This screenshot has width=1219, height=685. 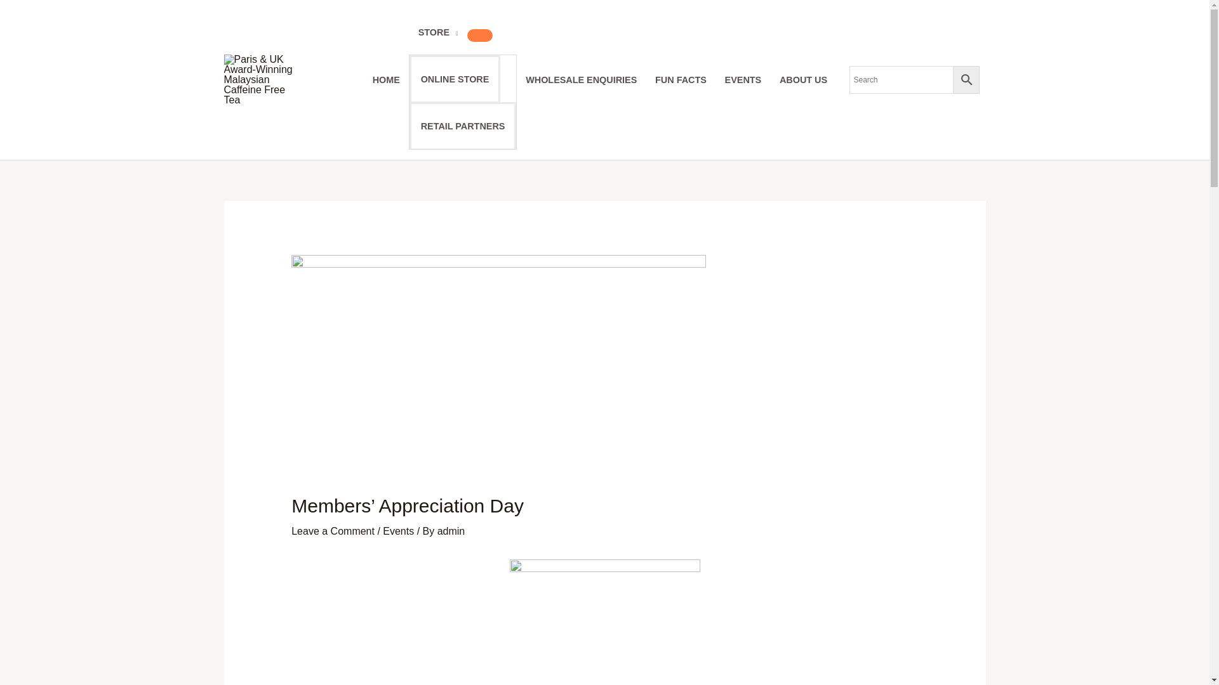 What do you see at coordinates (122, 461) in the screenshot?
I see `Leave a Comment` at bounding box center [122, 461].